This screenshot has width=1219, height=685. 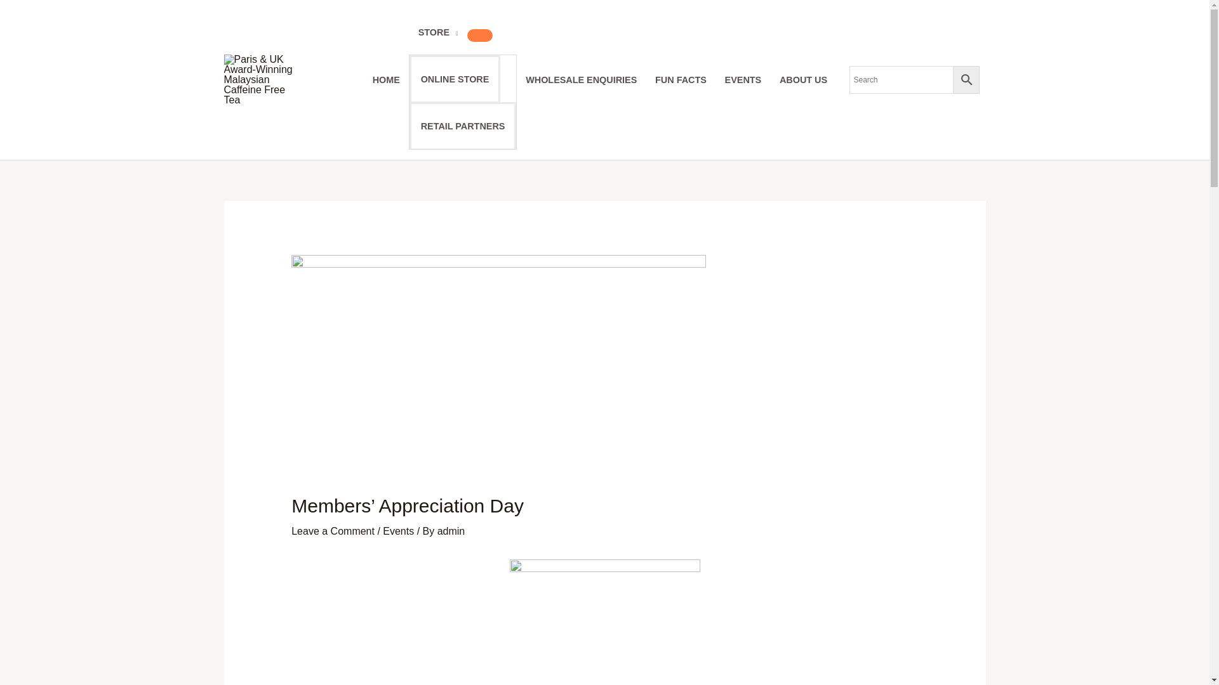 What do you see at coordinates (122, 461) in the screenshot?
I see `Leave a Comment` at bounding box center [122, 461].